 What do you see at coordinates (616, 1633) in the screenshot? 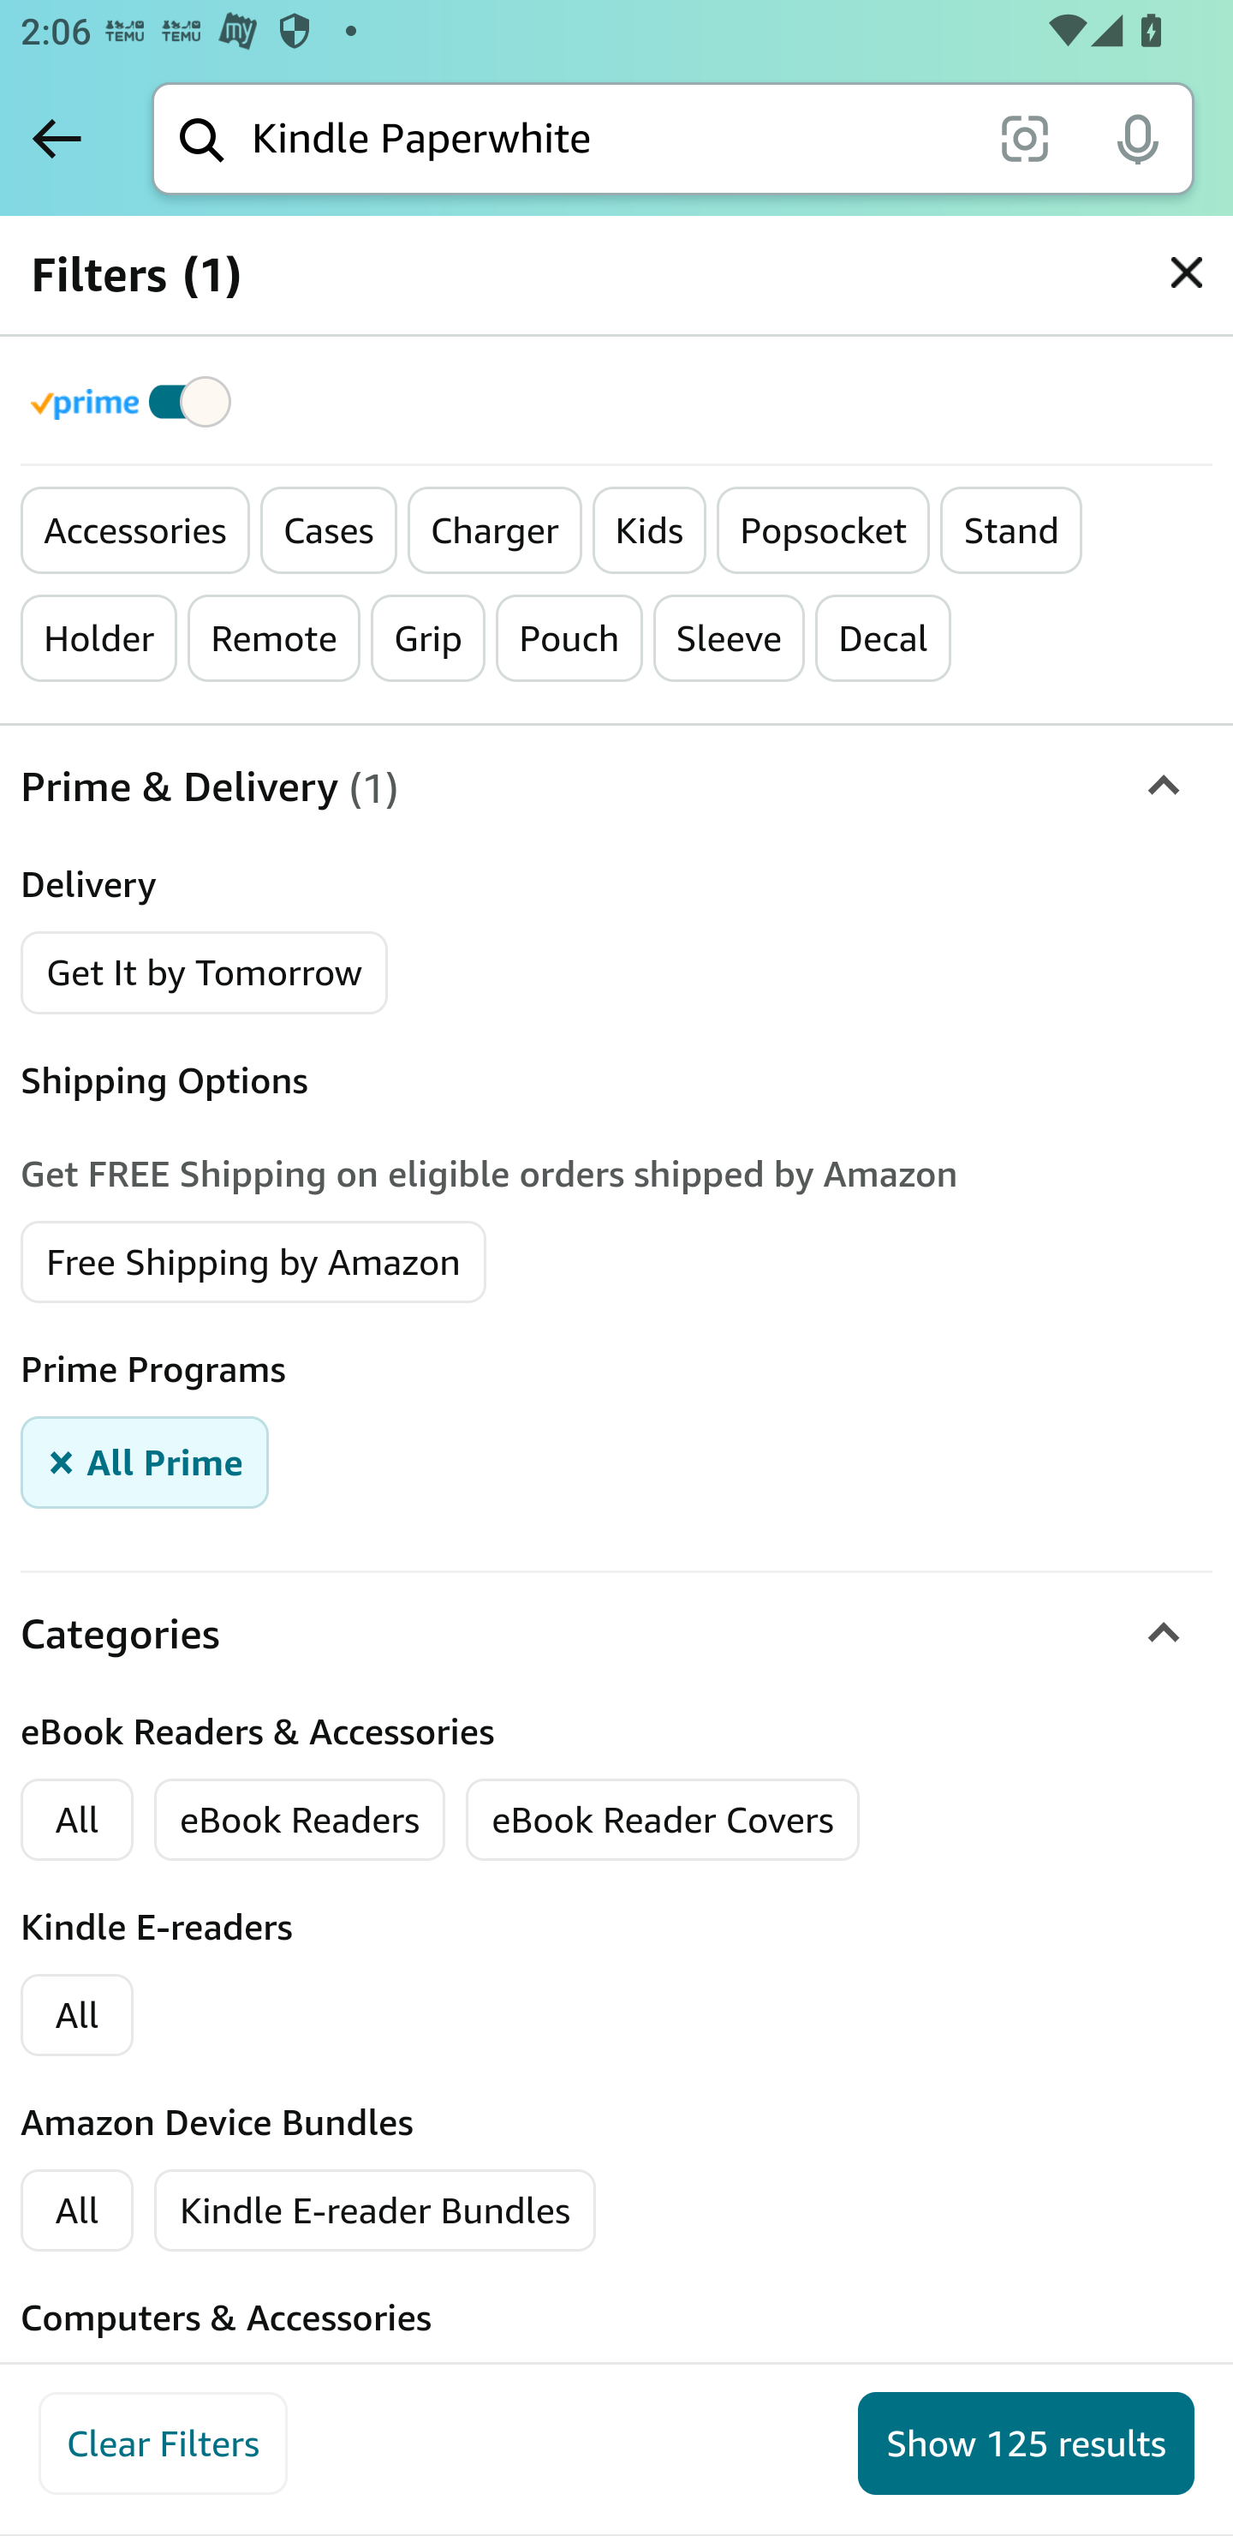
I see `Categories` at bounding box center [616, 1633].